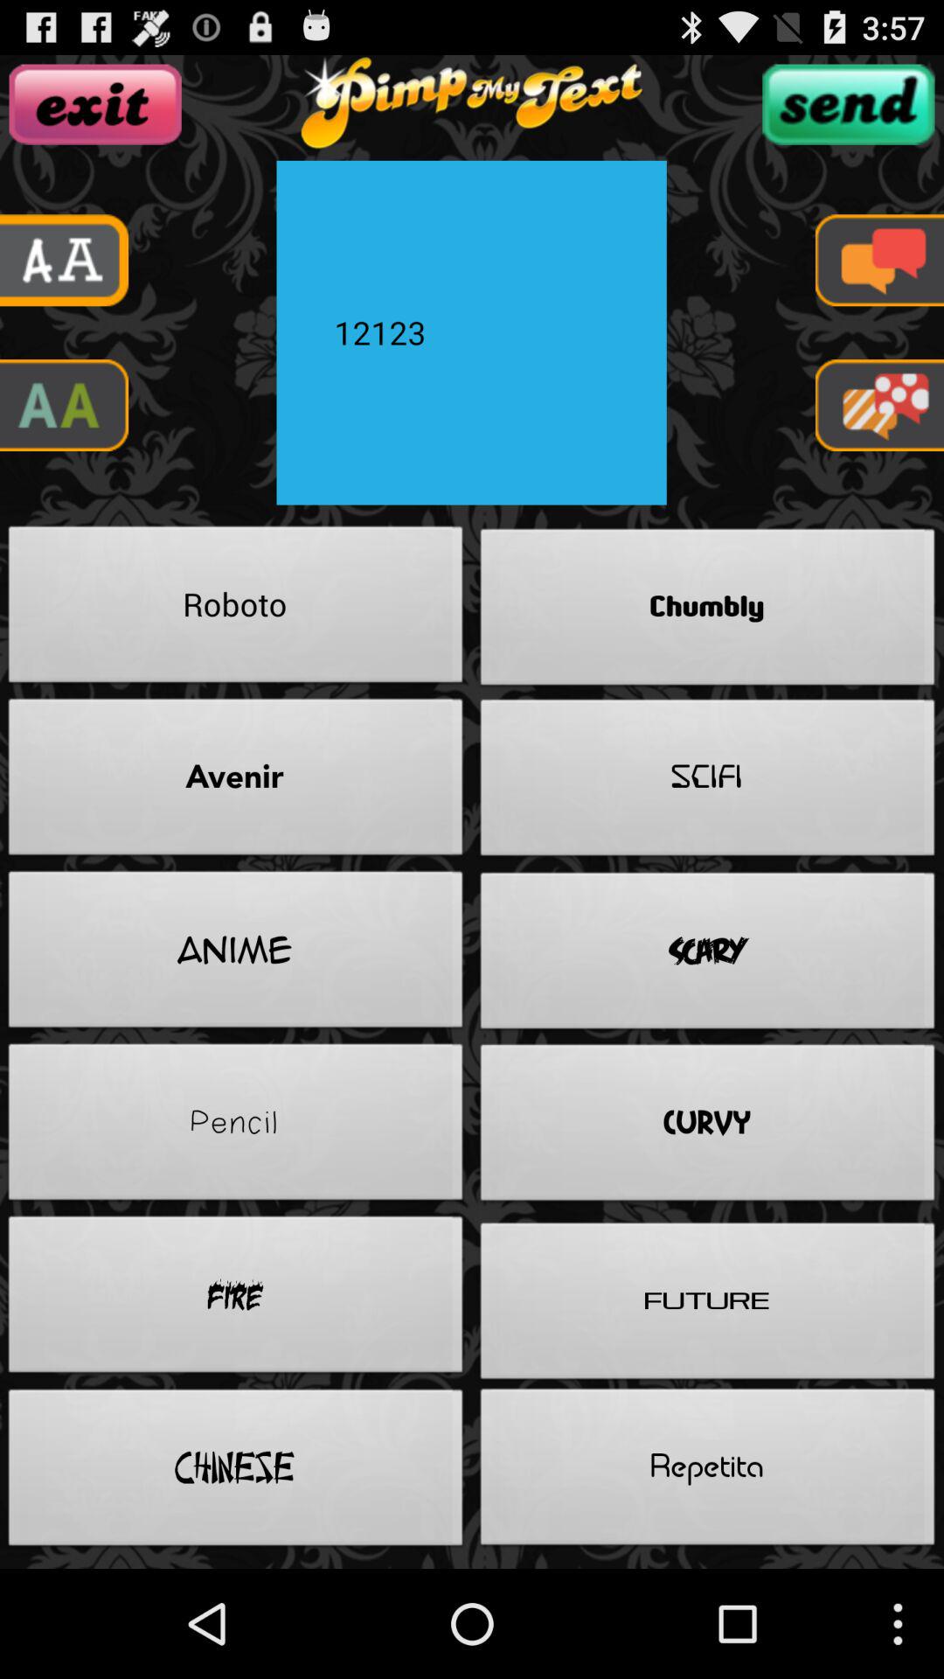 This screenshot has height=1679, width=944. I want to click on select button, so click(848, 104).